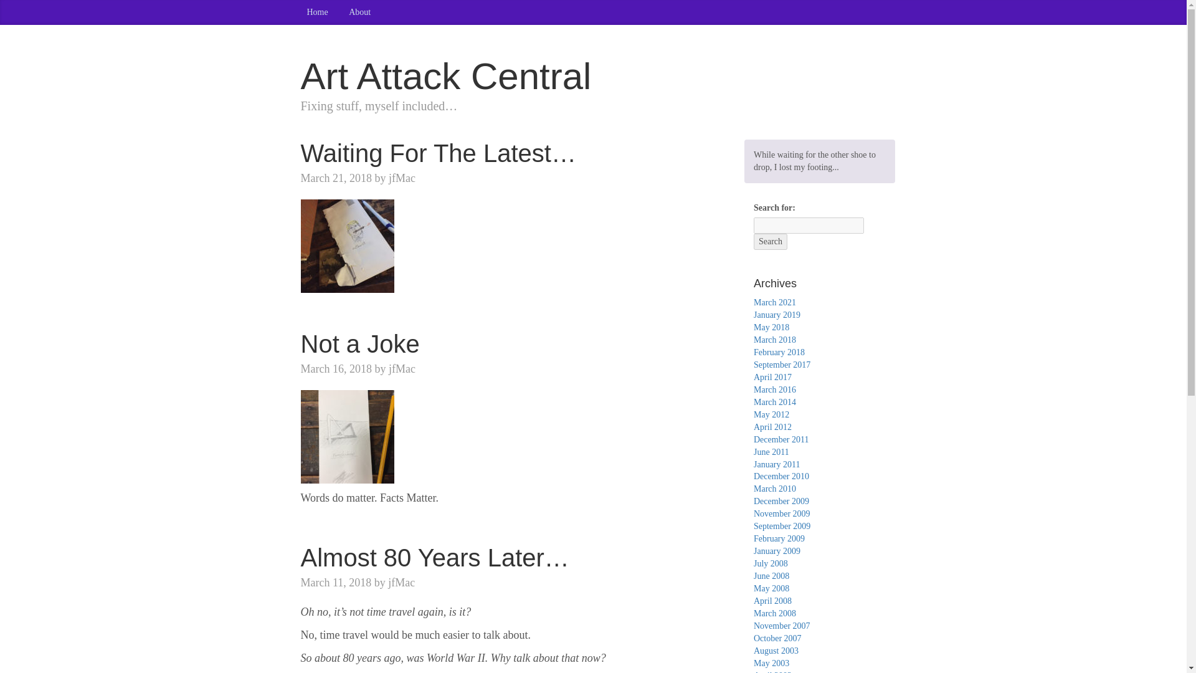 This screenshot has height=673, width=1196. I want to click on January 2019, so click(776, 315).